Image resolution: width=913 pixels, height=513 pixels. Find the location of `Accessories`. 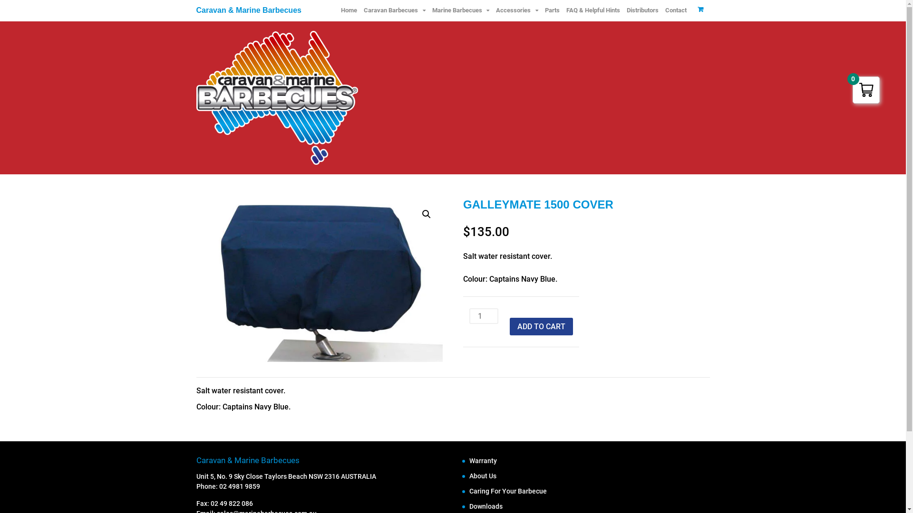

Accessories is located at coordinates (517, 10).